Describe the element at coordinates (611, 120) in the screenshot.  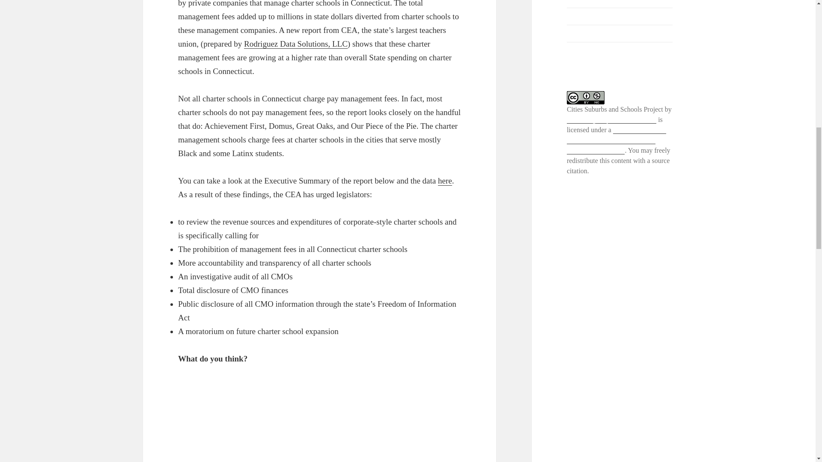
I see `Jack Dougherty and contributors` at that location.